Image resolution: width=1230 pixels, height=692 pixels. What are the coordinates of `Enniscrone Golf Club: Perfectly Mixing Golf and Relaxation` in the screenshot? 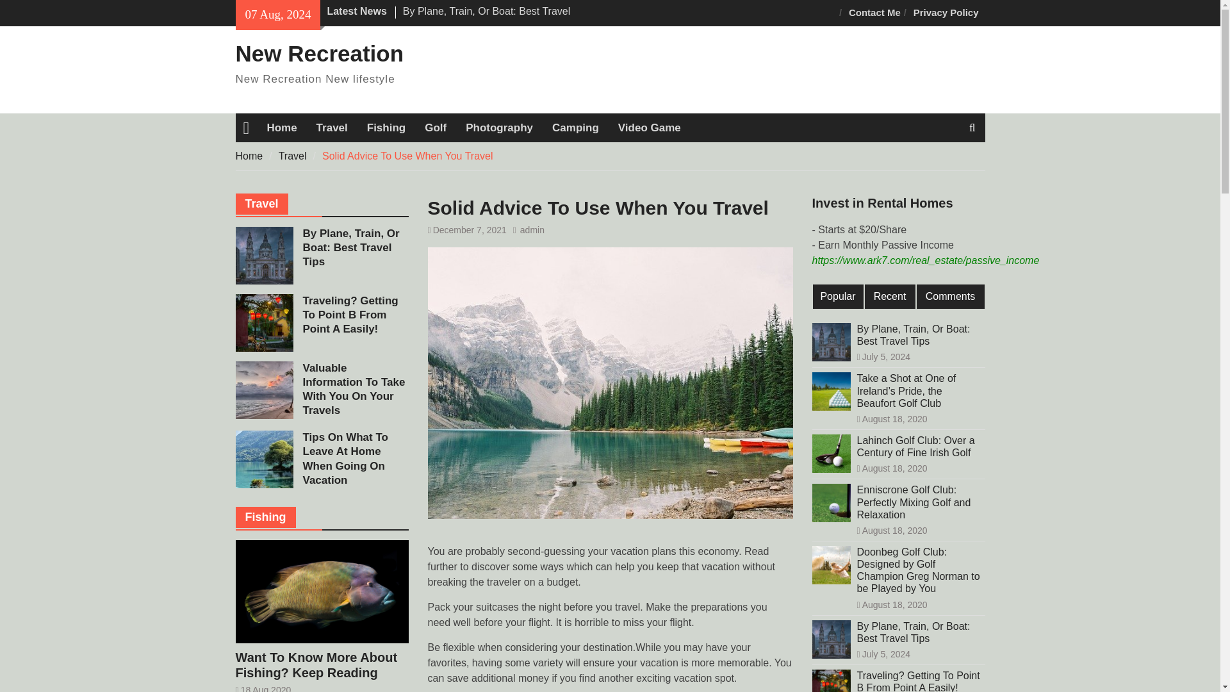 It's located at (919, 502).